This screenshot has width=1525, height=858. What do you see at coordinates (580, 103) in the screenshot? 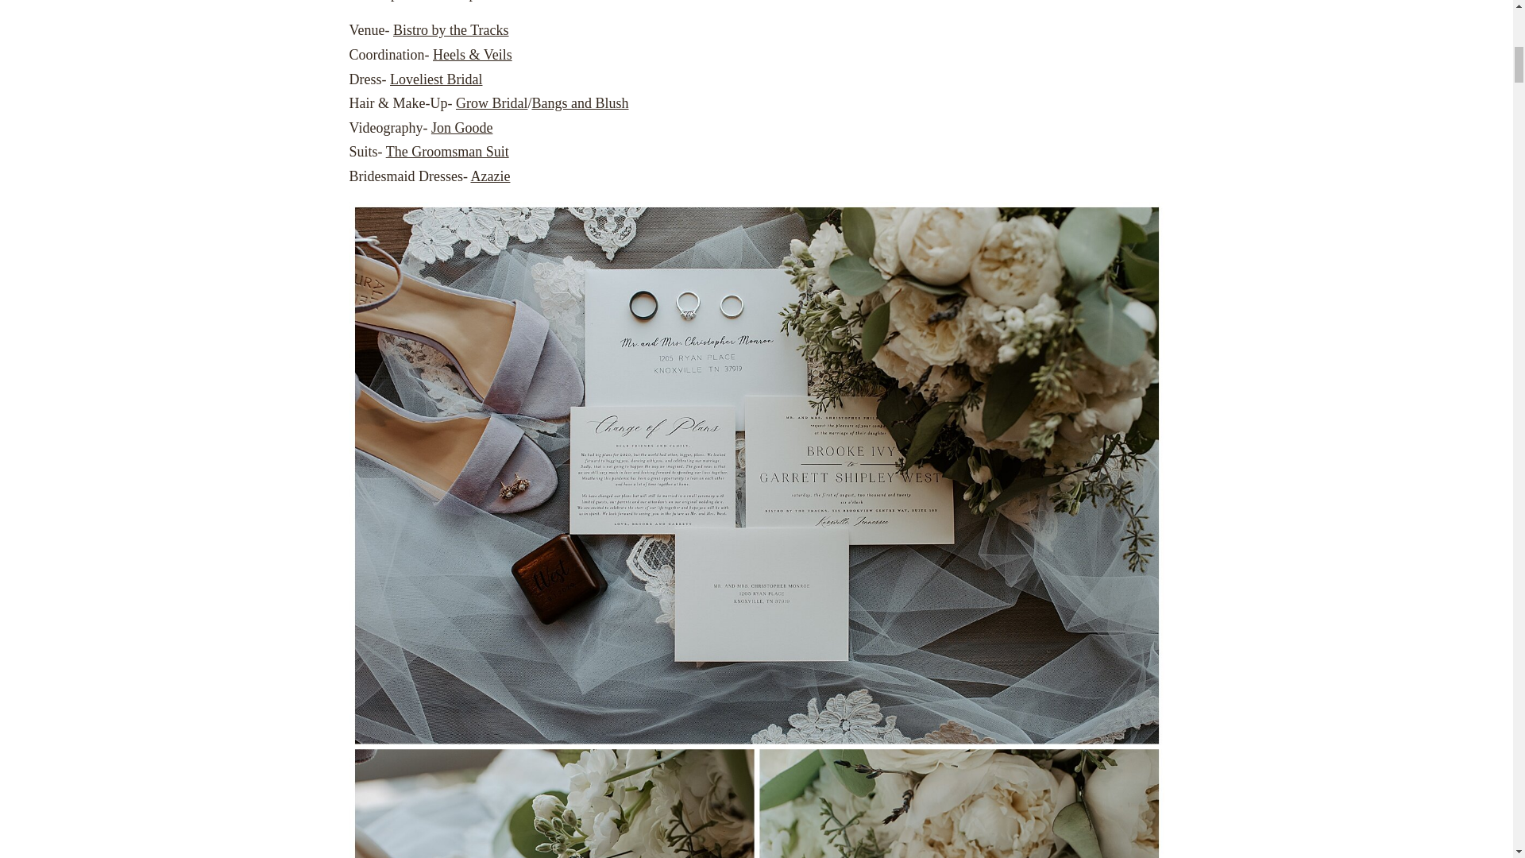
I see `Bangs and Blush` at bounding box center [580, 103].